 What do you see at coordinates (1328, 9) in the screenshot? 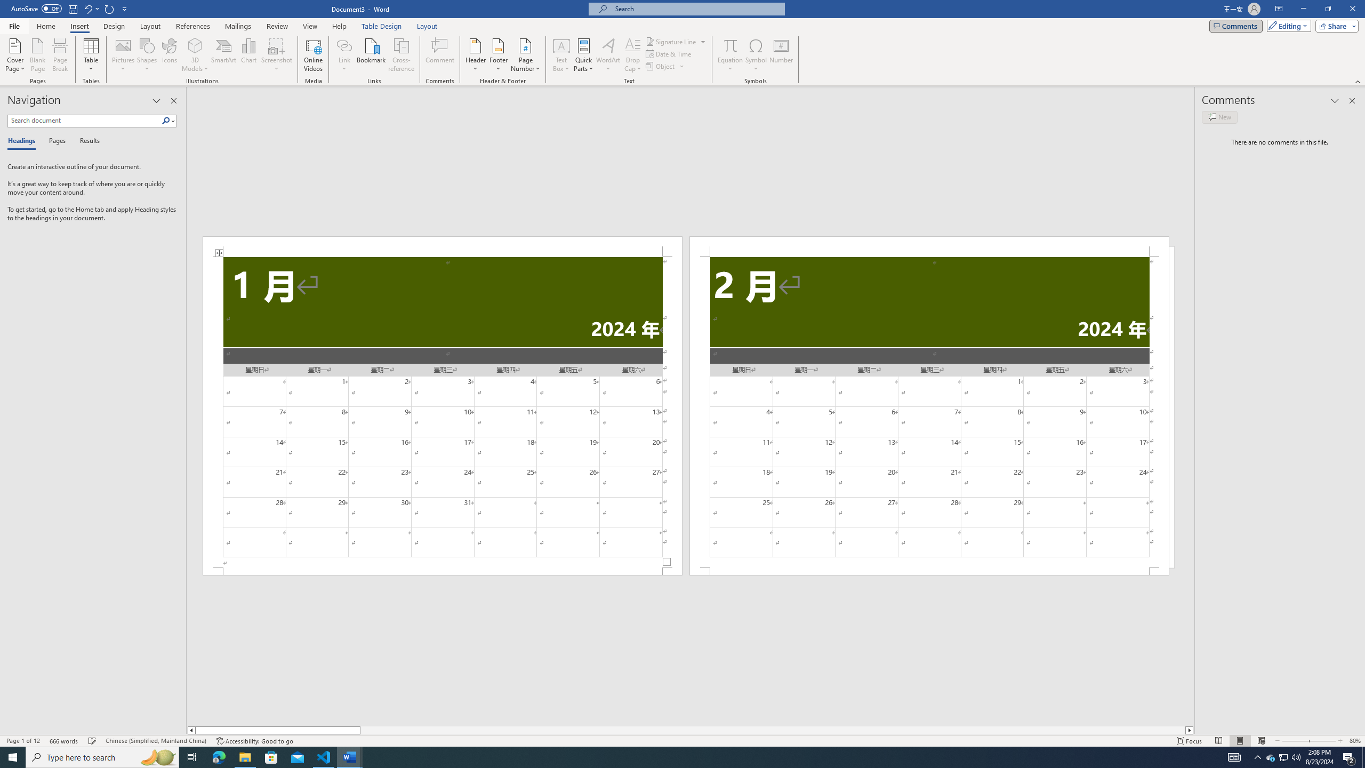
I see `Restore Down` at bounding box center [1328, 9].